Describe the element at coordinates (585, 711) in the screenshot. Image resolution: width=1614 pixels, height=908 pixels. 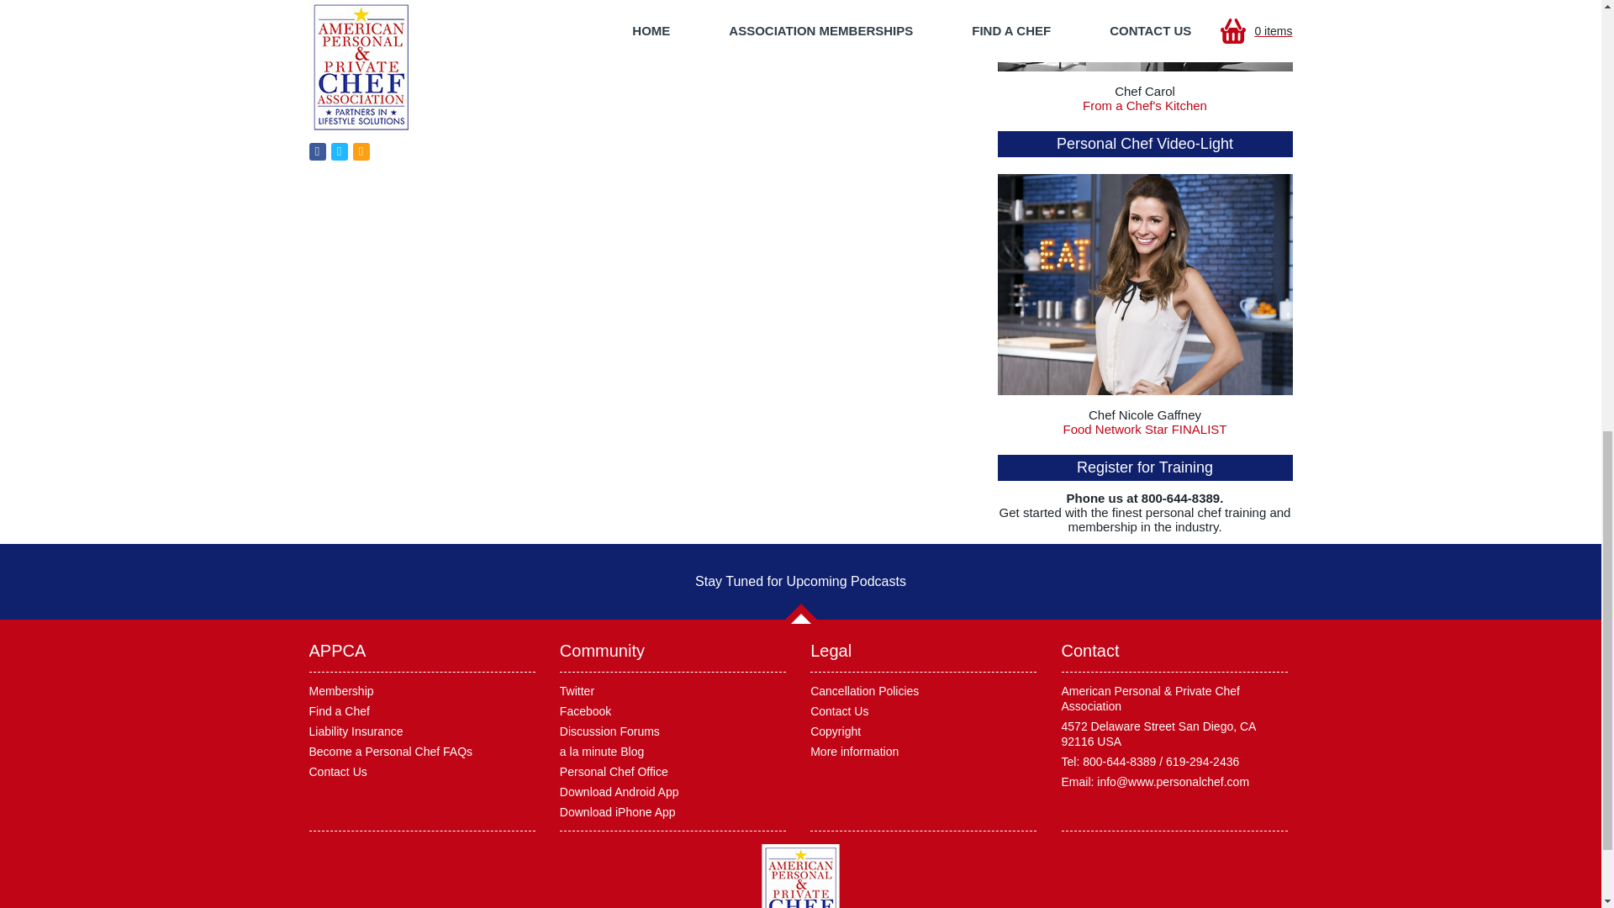
I see `Facebook` at that location.